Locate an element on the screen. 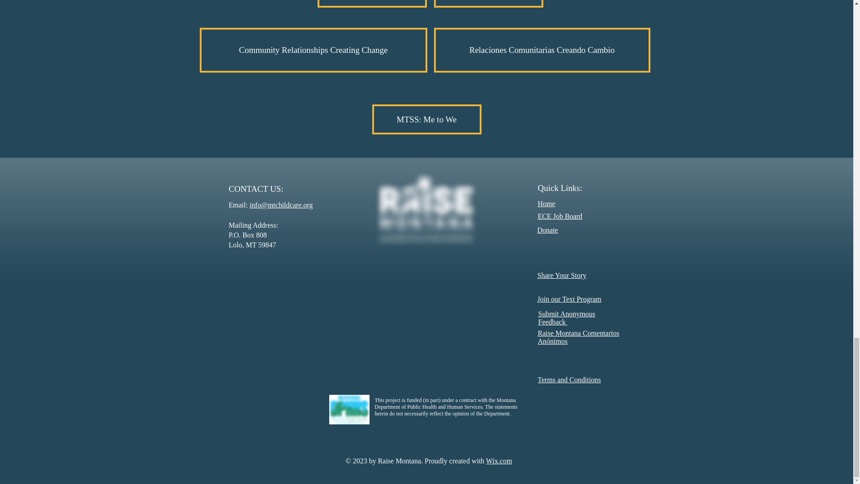 This screenshot has height=484, width=860. Community Relationships Creating Change is located at coordinates (314, 50).